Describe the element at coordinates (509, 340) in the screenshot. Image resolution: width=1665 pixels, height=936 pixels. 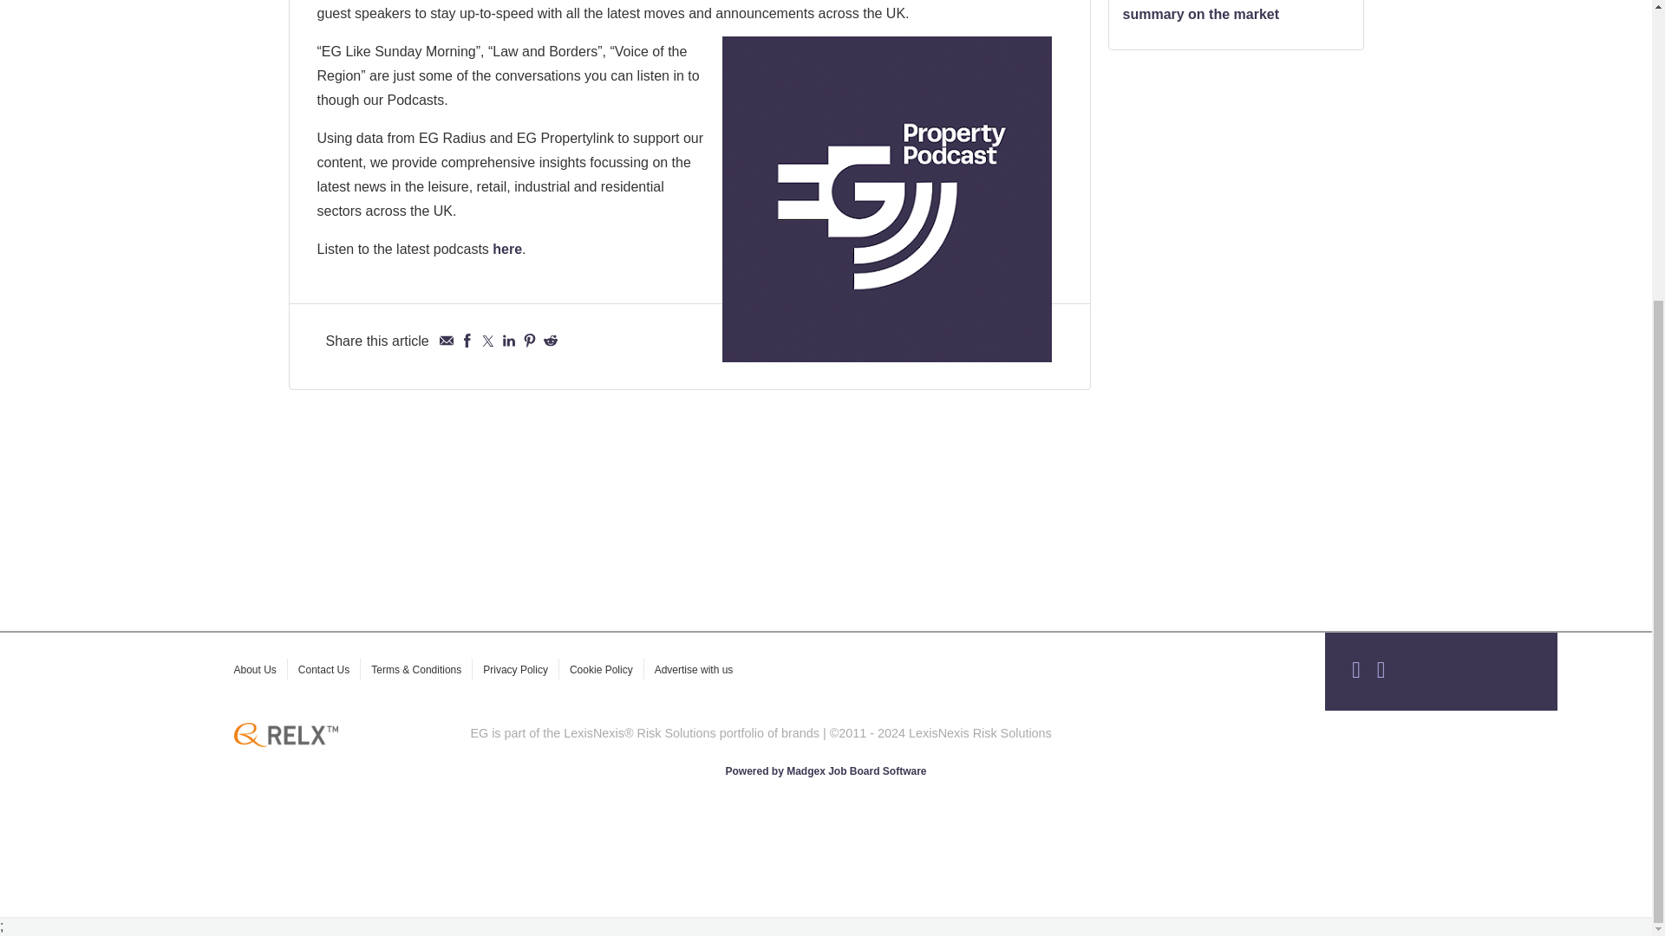
I see `LinkedIn` at that location.